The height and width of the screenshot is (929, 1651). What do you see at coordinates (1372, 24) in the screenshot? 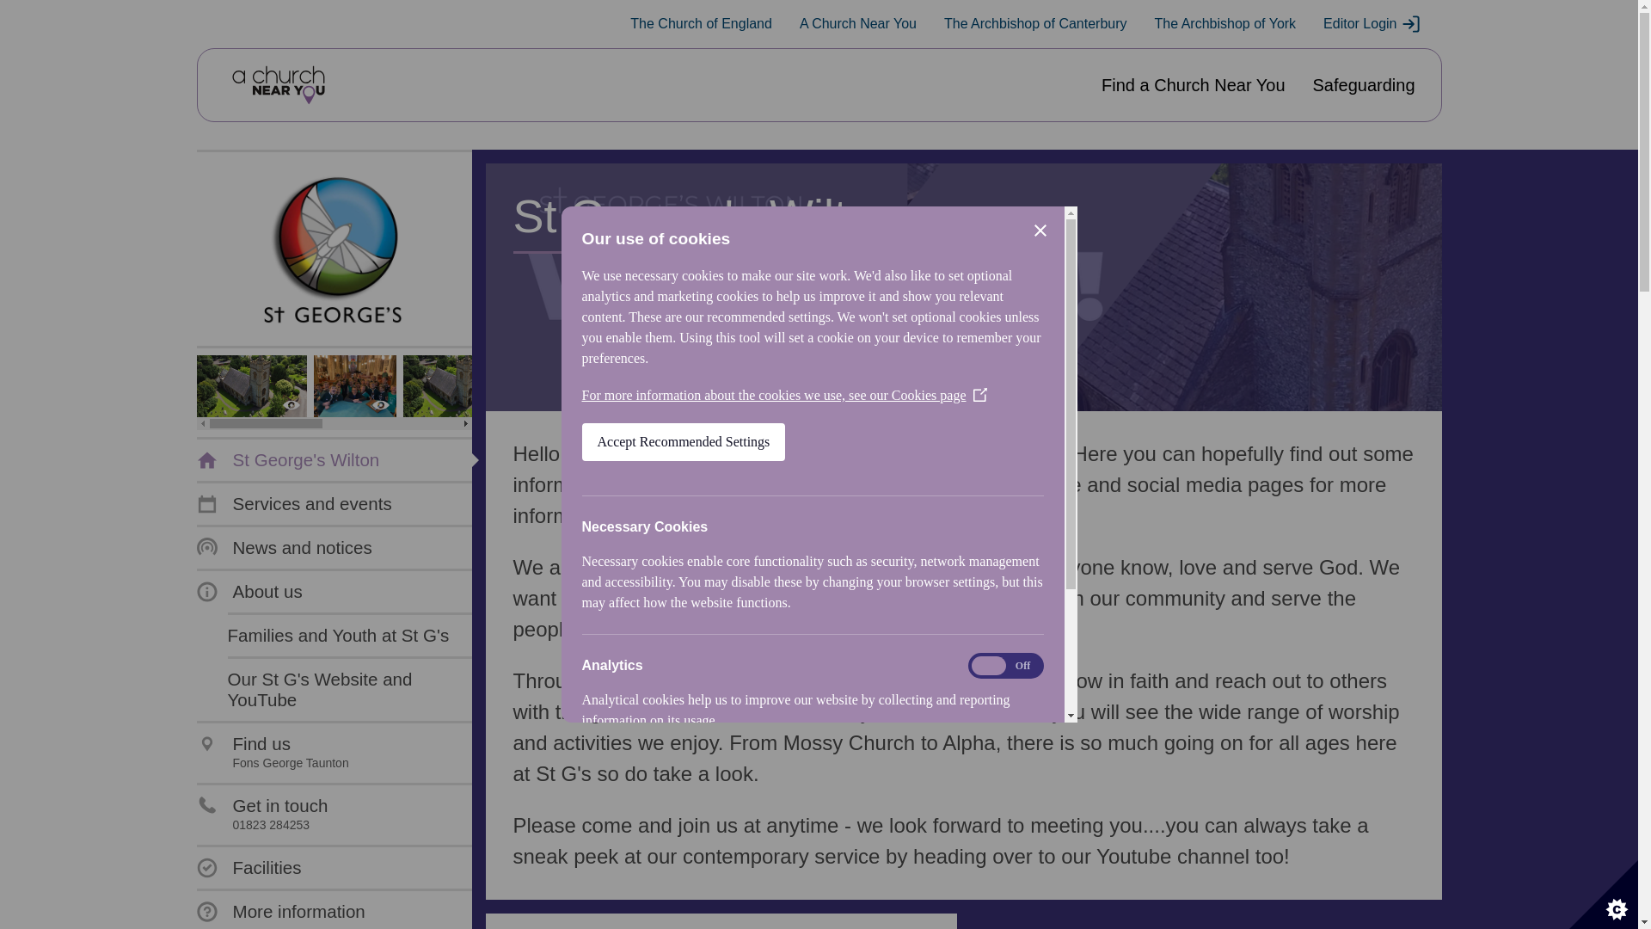
I see `Editor Login` at bounding box center [1372, 24].